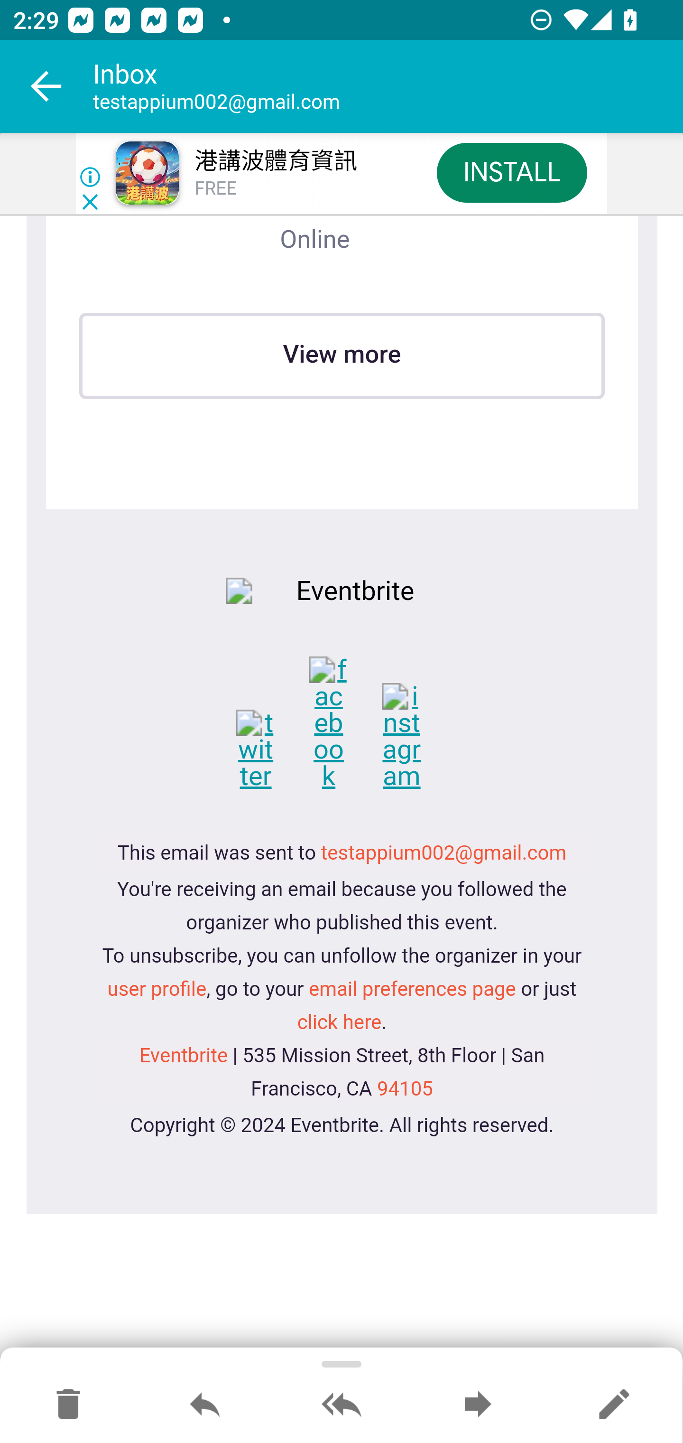  Describe the element at coordinates (511, 172) in the screenshot. I see `INSTALL` at that location.